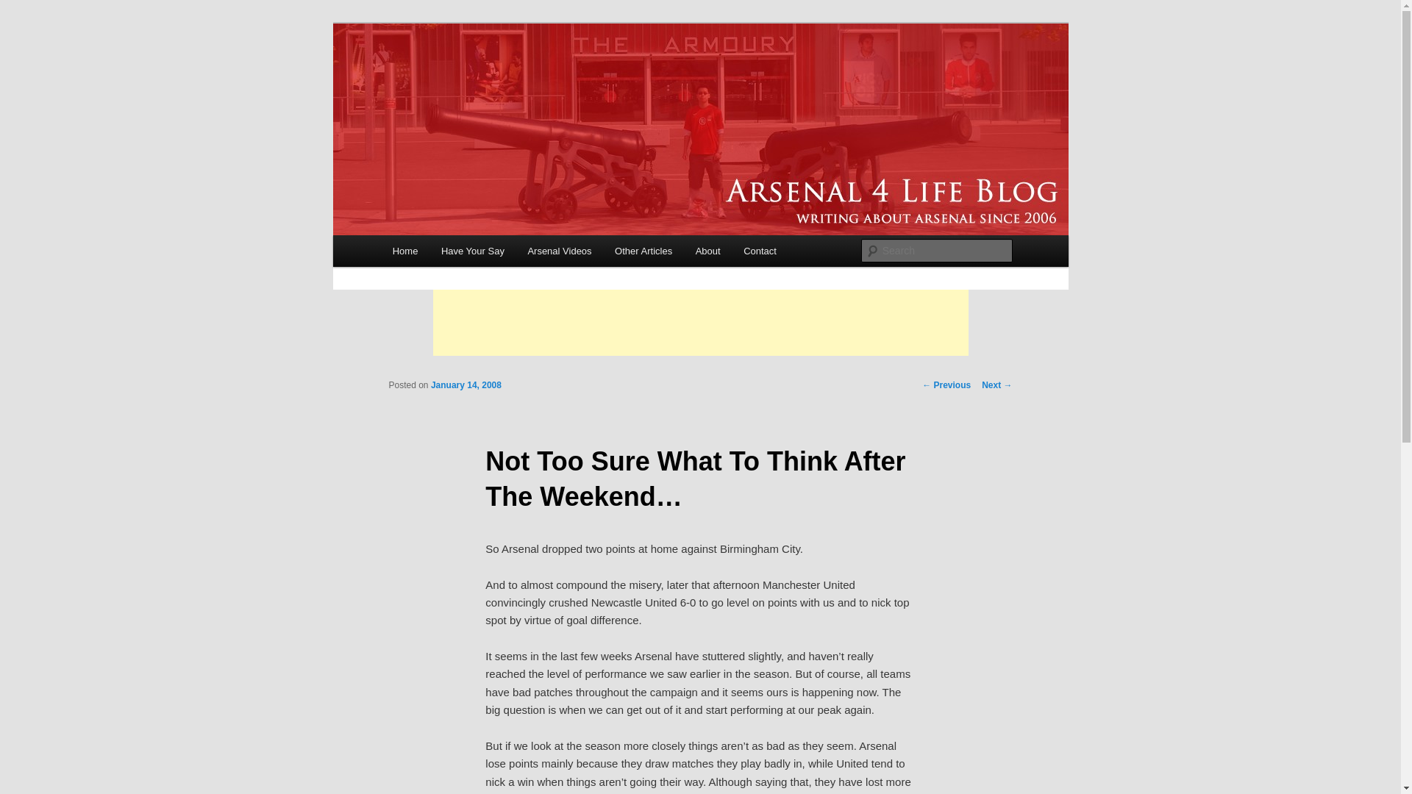  What do you see at coordinates (404, 250) in the screenshot?
I see `Home` at bounding box center [404, 250].